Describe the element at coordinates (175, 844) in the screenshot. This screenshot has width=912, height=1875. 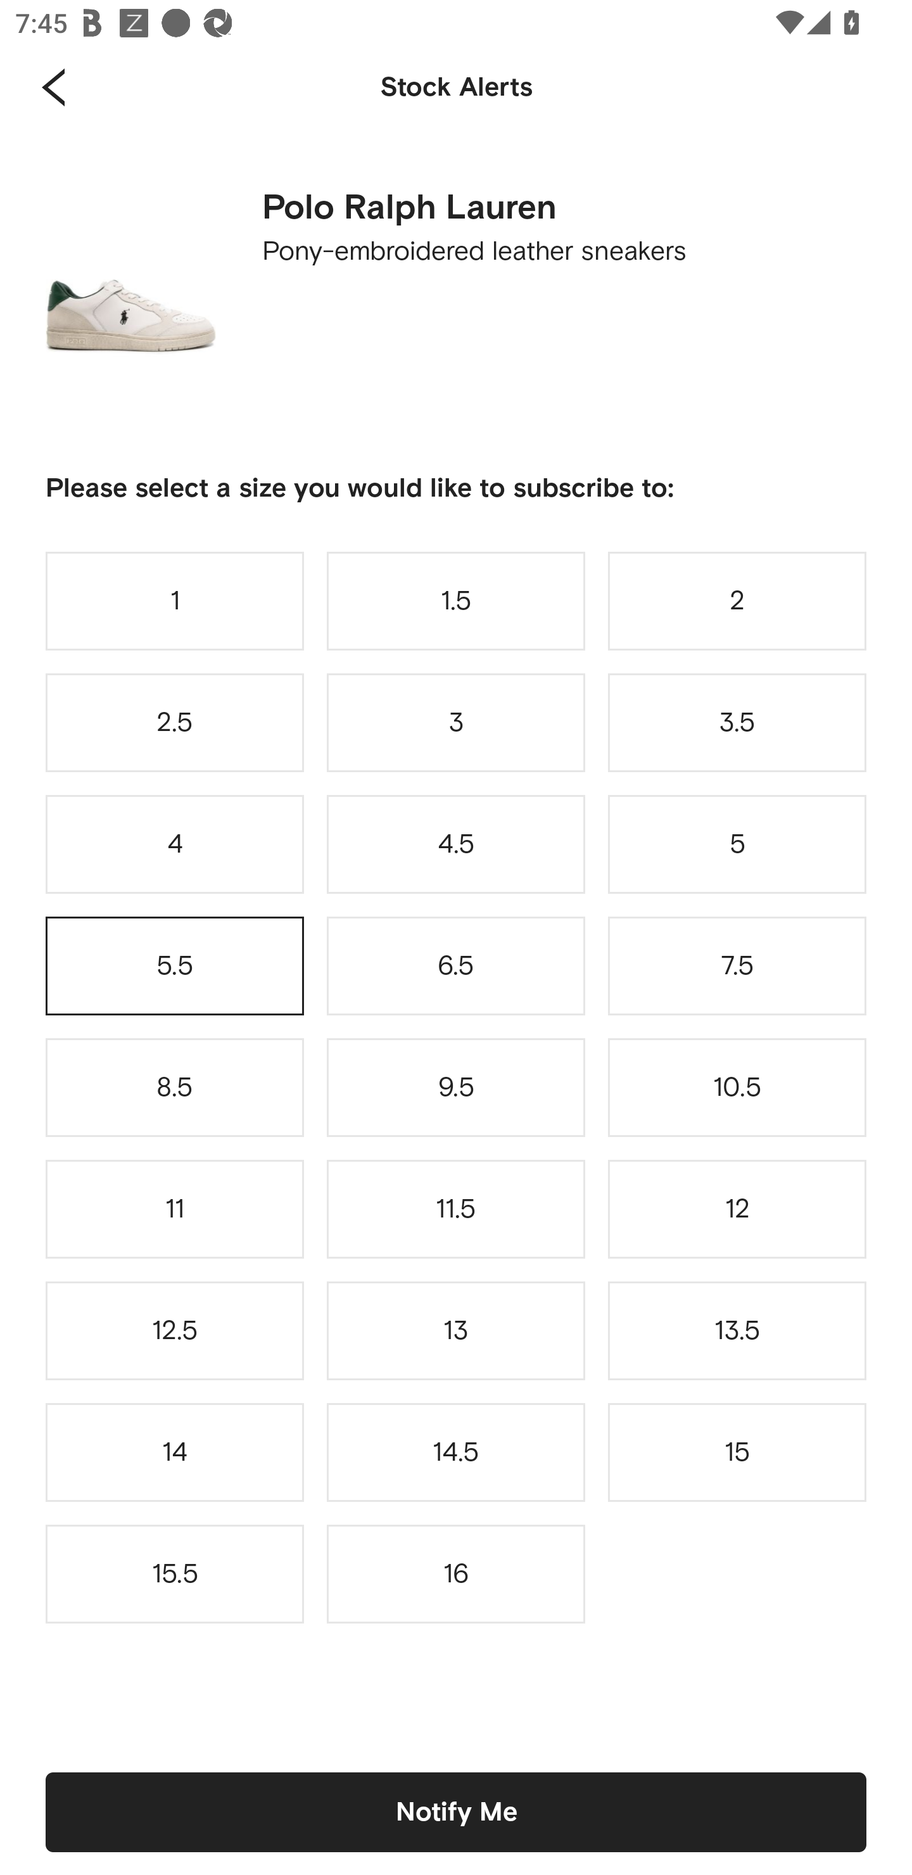
I see `4` at that location.